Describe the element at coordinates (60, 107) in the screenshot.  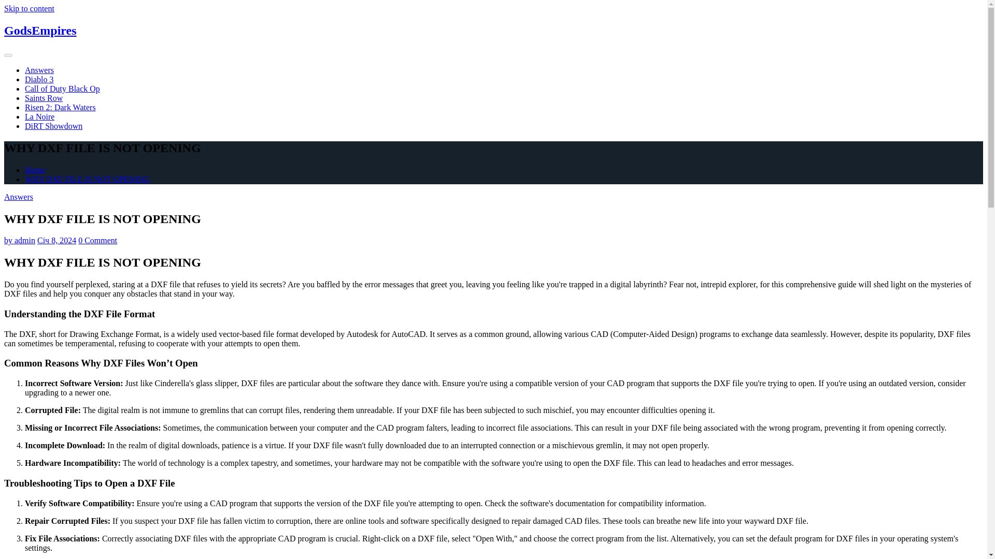
I see `Risen 2: Dark Waters` at that location.